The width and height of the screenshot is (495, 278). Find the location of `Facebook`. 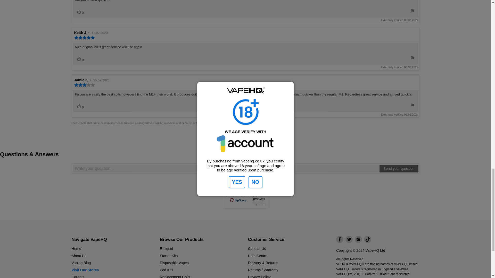

Facebook is located at coordinates (340, 239).